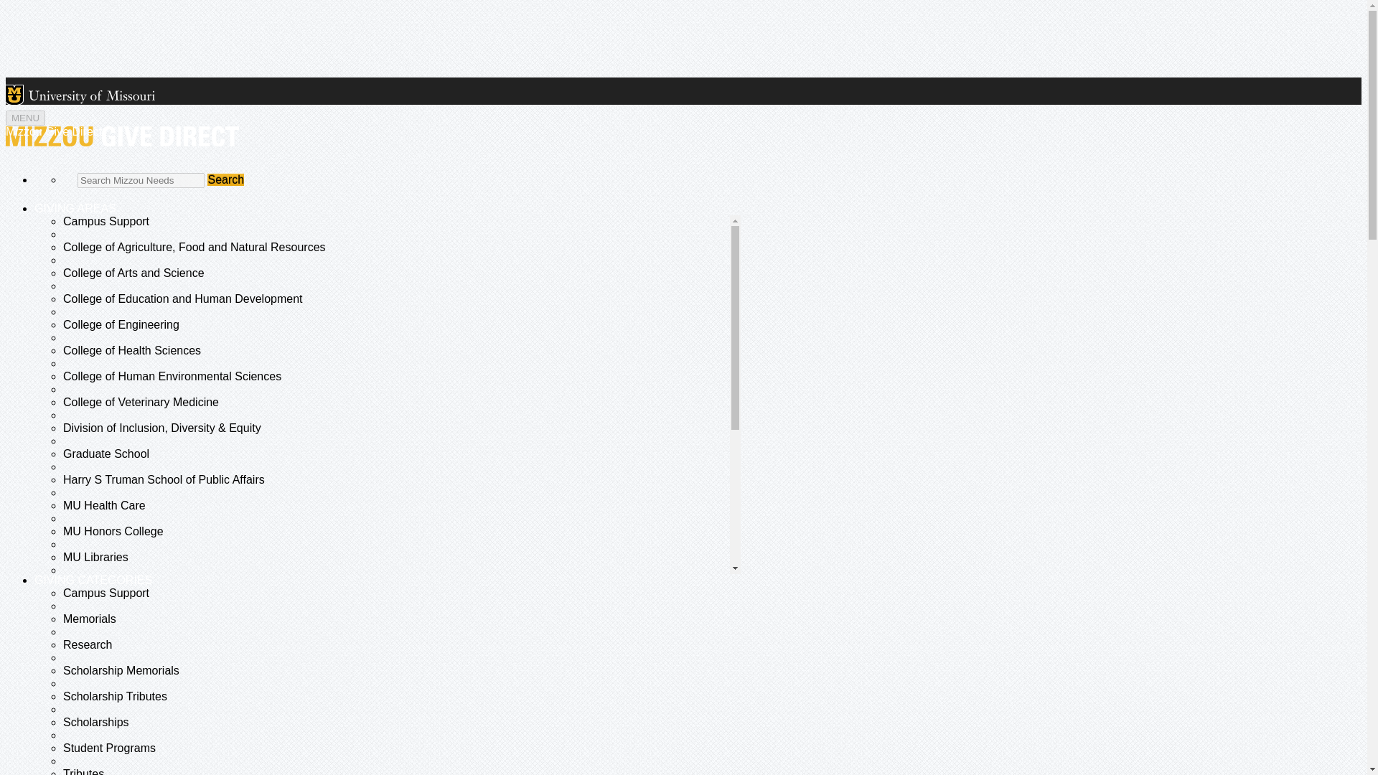 Image resolution: width=1378 pixels, height=775 pixels. Describe the element at coordinates (92, 97) in the screenshot. I see `University of Missouri` at that location.